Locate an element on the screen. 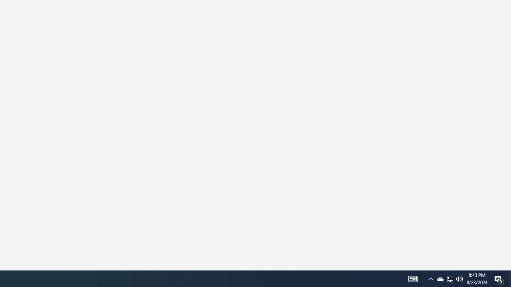 Image resolution: width=511 pixels, height=287 pixels. User Promoted Notification Area is located at coordinates (440, 279).